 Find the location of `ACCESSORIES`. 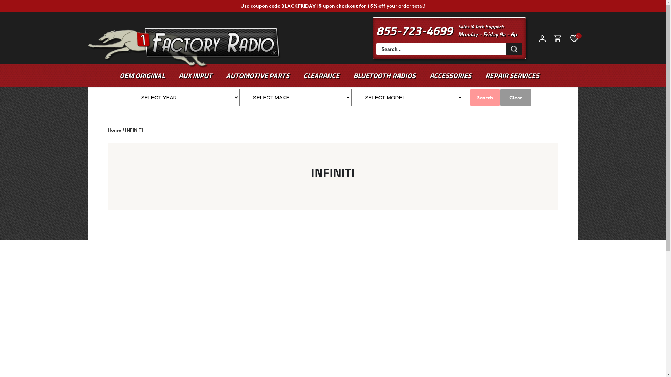

ACCESSORIES is located at coordinates (450, 76).